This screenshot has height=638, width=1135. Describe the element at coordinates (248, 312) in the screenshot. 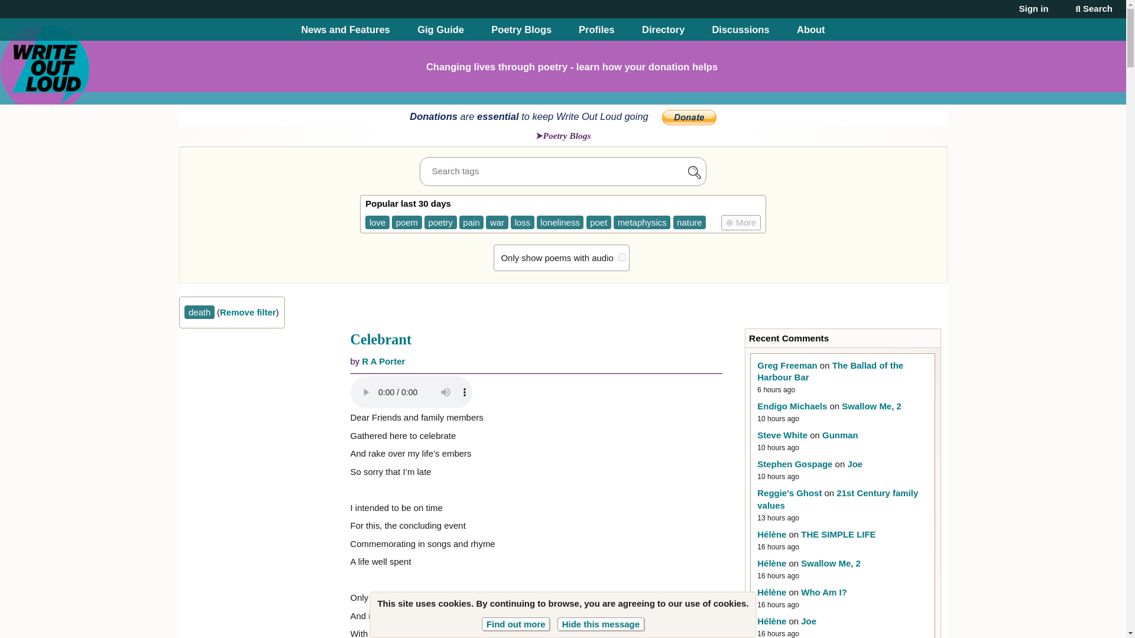

I see `Remove filter` at that location.